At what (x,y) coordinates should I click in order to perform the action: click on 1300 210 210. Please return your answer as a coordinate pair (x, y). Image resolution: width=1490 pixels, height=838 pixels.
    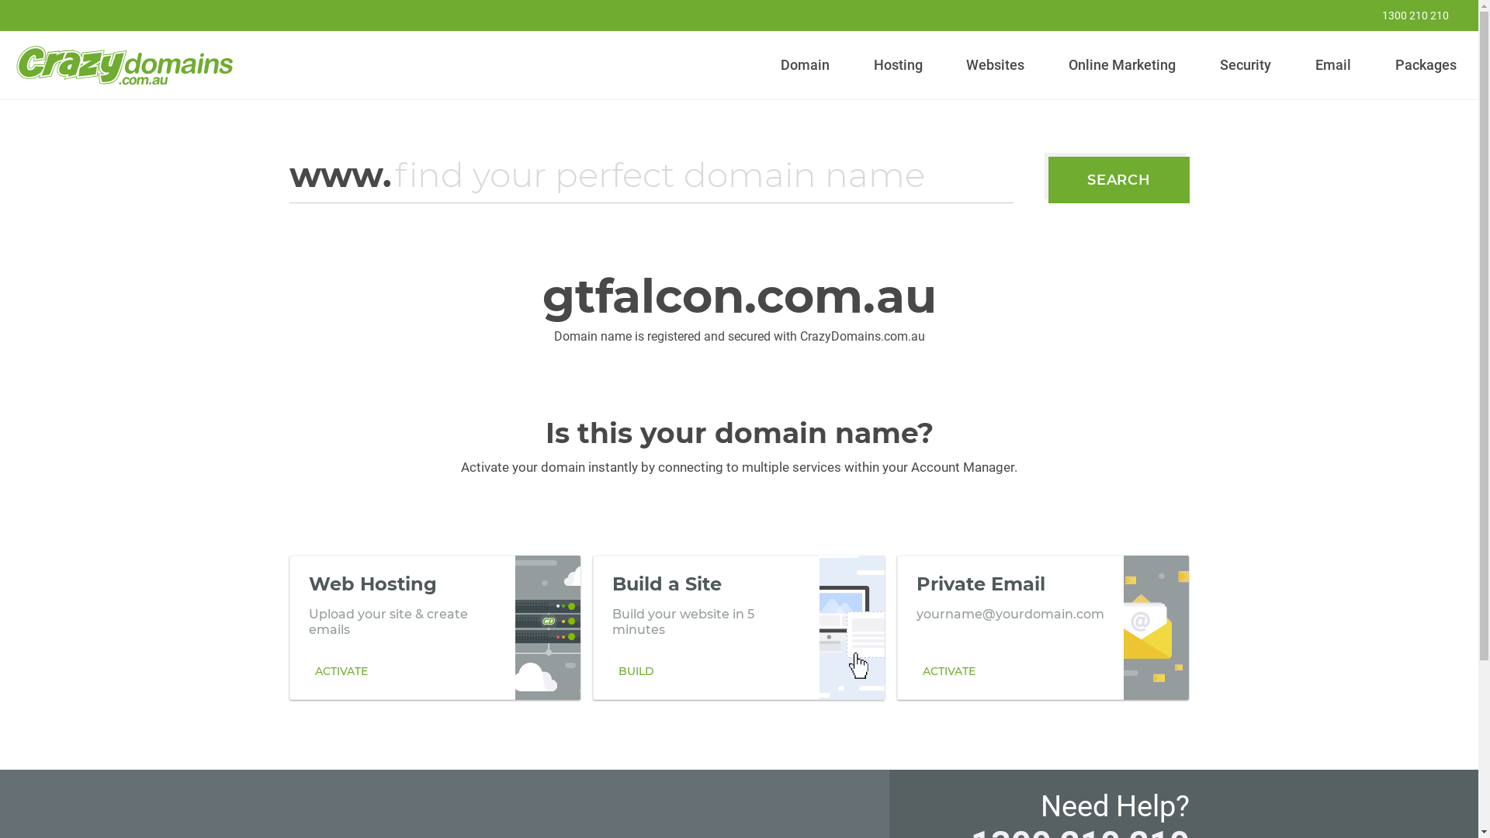
    Looking at the image, I should click on (1405, 16).